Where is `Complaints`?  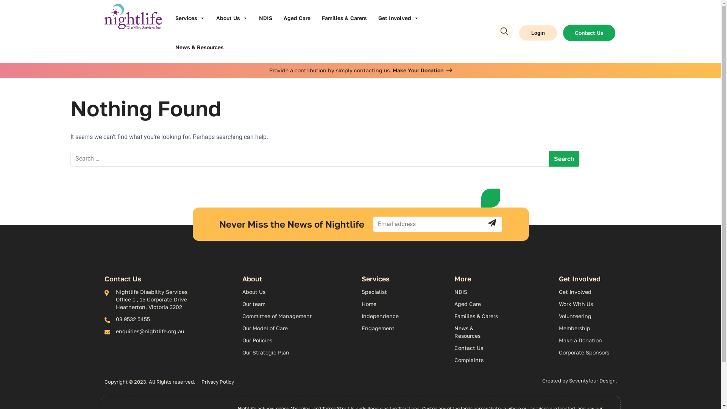 Complaints is located at coordinates (477, 360).